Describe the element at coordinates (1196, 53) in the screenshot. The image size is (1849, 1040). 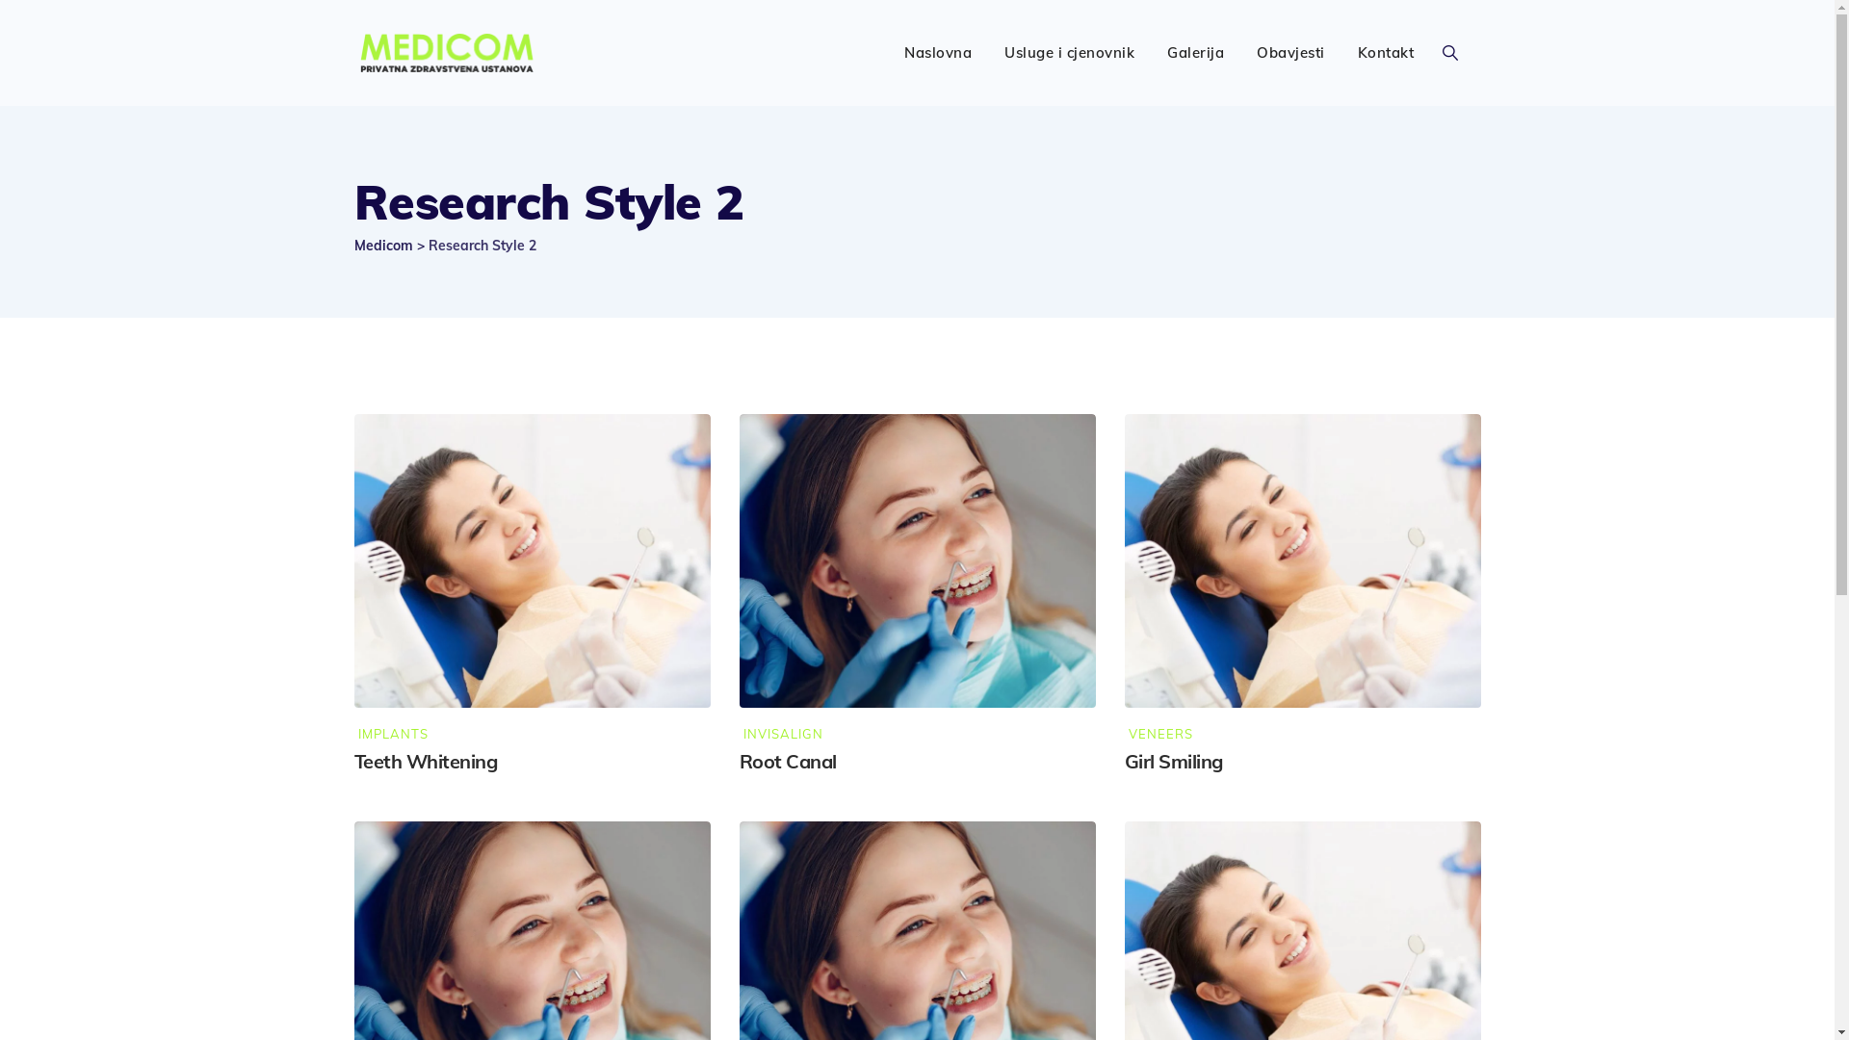
I see `Galerija` at that location.